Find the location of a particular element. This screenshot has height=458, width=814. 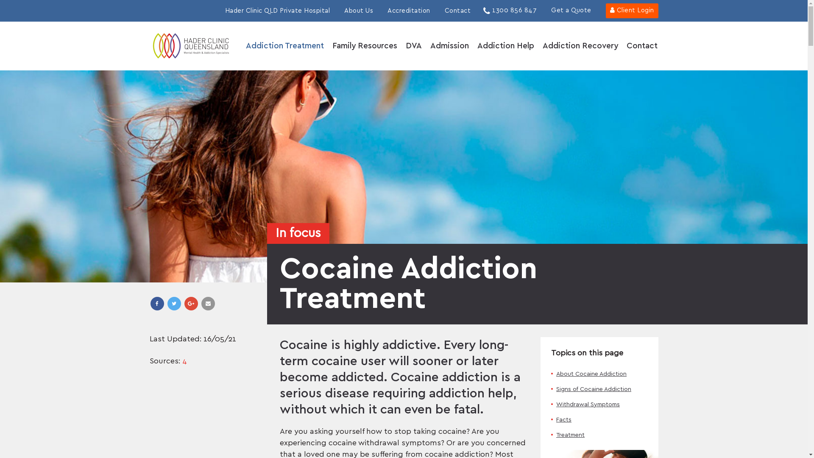

Contact is located at coordinates (457, 11).